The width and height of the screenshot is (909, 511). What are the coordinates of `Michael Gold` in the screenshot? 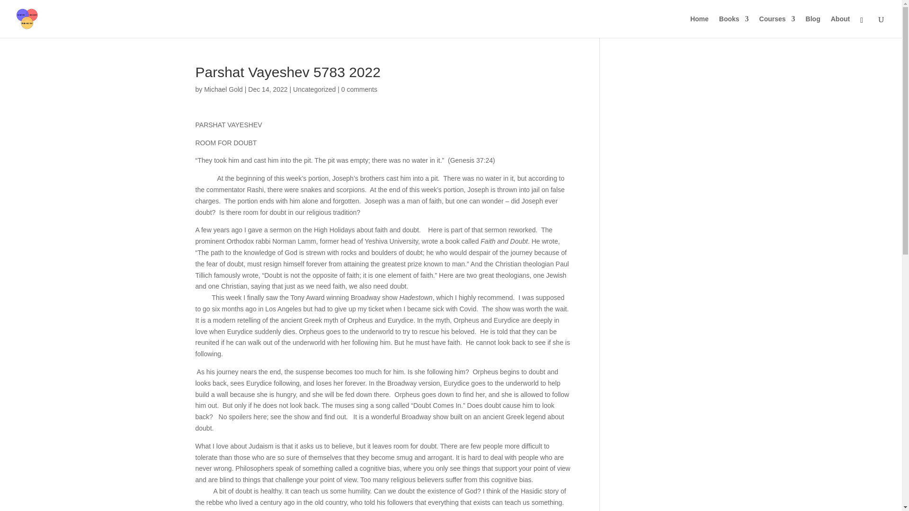 It's located at (223, 89).